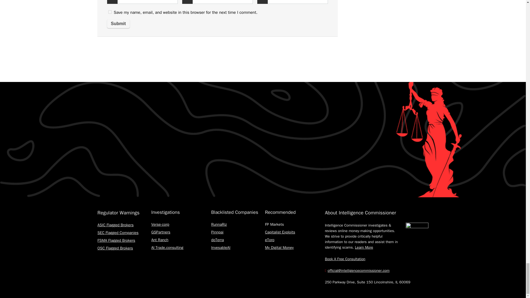 This screenshot has height=298, width=530. I want to click on yes, so click(110, 12).